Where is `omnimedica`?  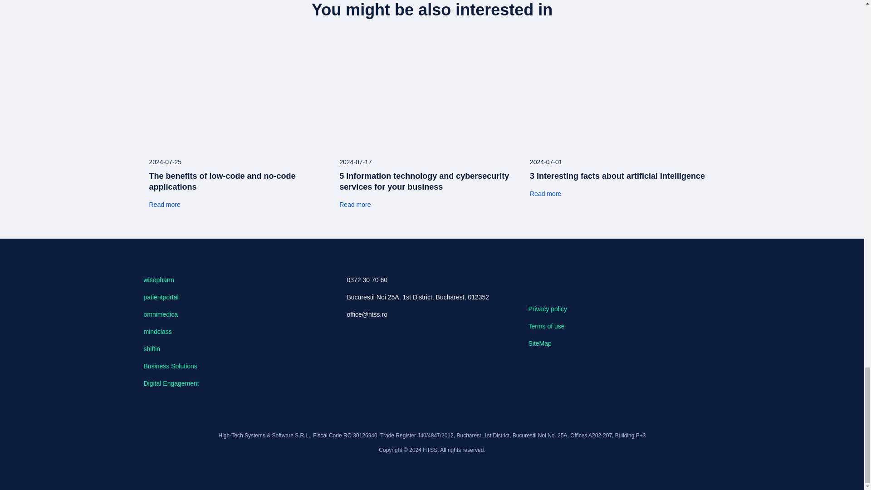
omnimedica is located at coordinates (161, 314).